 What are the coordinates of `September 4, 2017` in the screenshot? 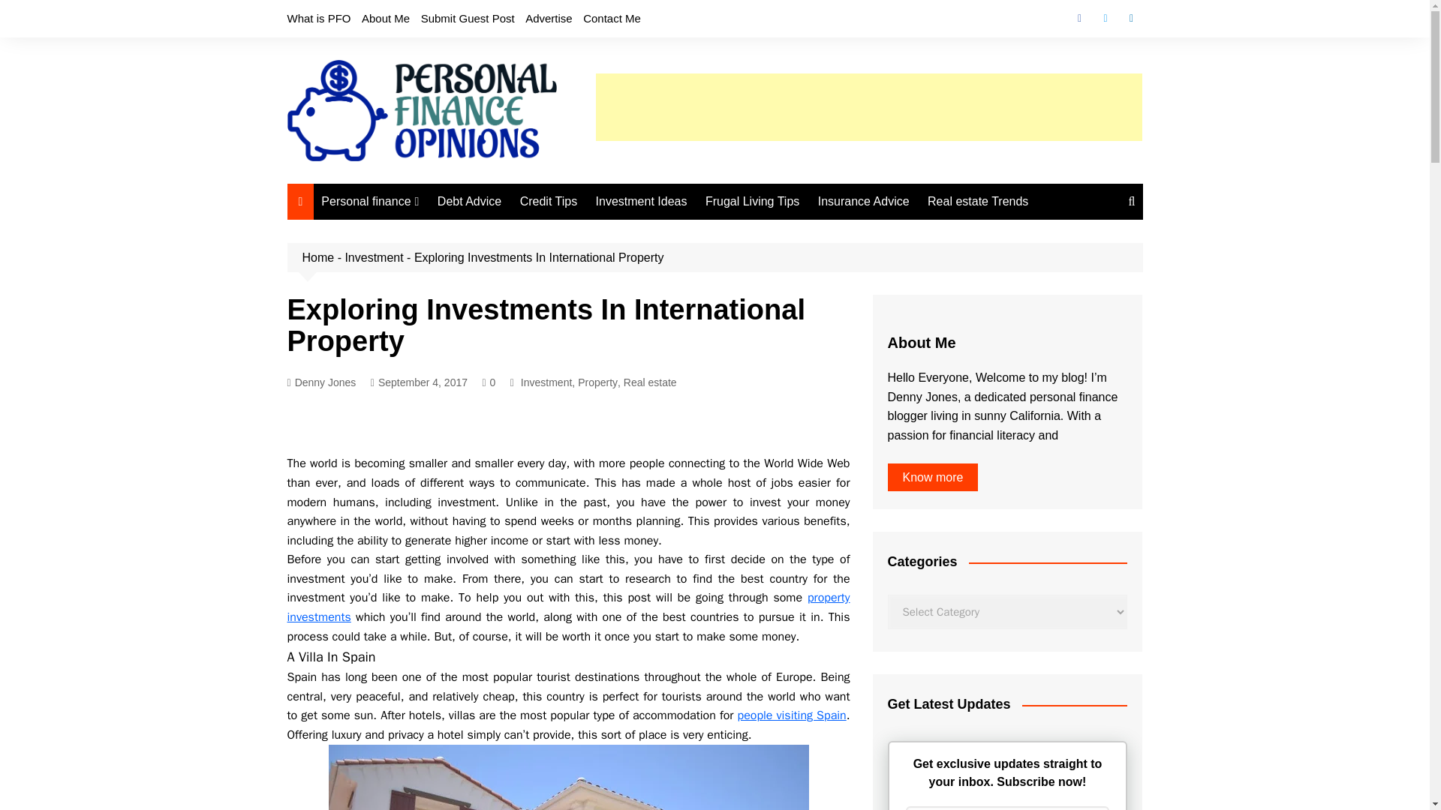 It's located at (419, 382).